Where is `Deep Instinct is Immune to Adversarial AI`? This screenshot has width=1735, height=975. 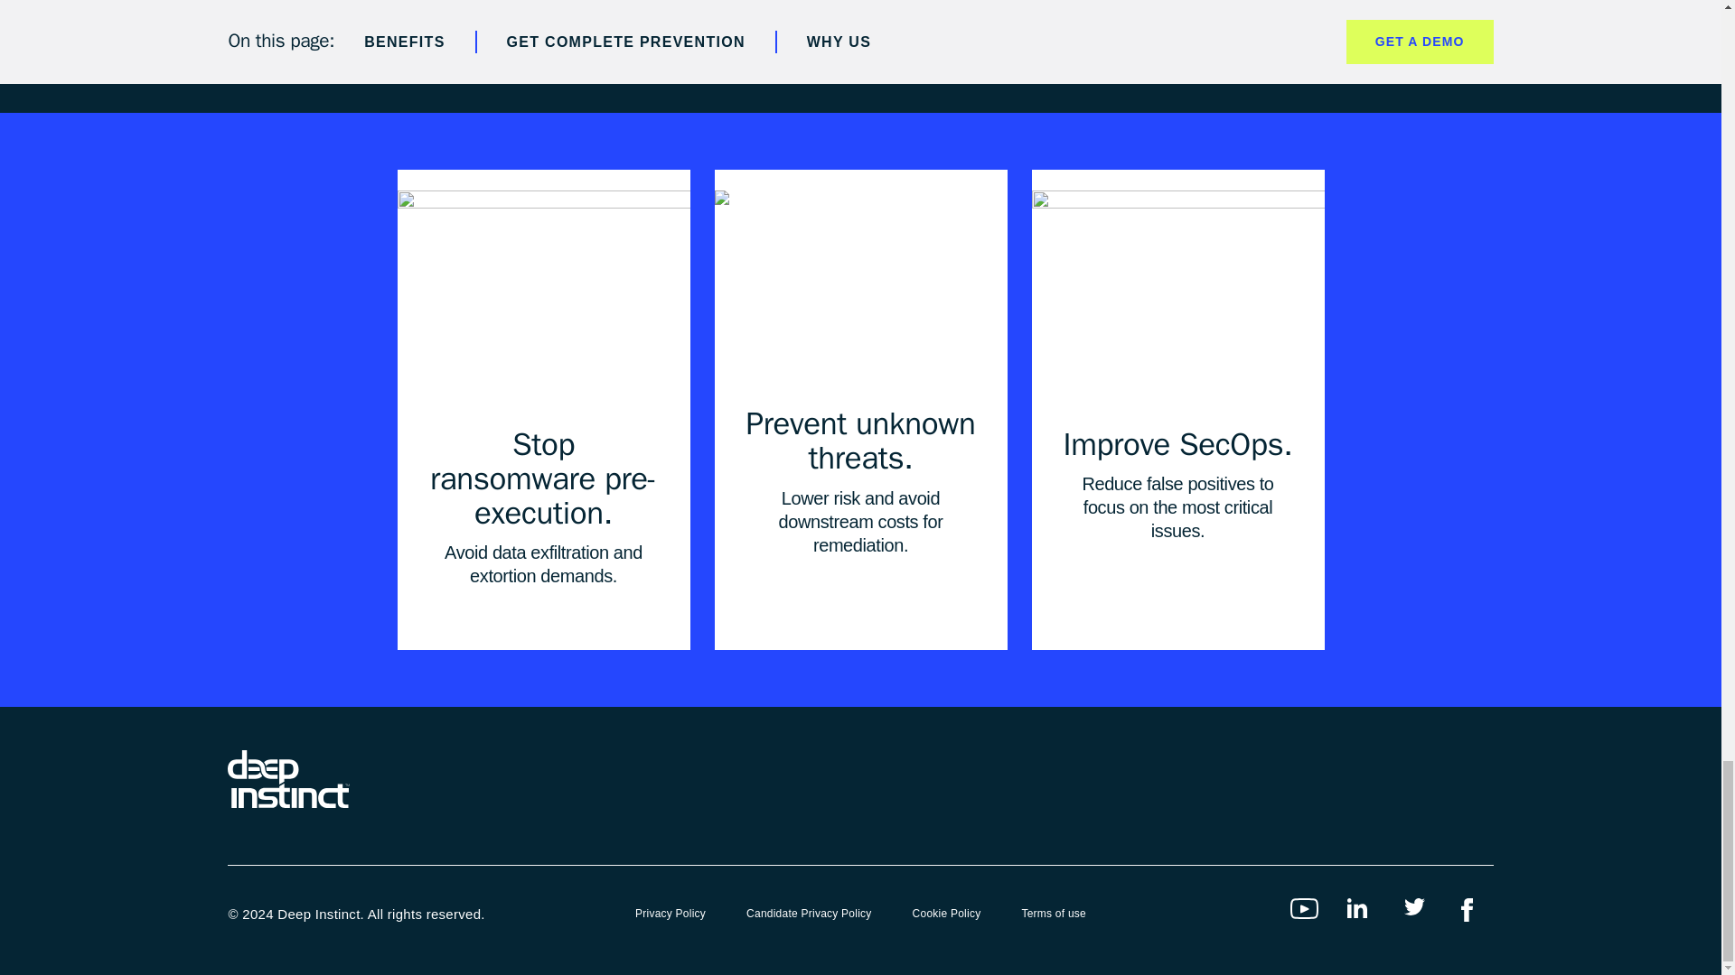
Deep Instinct is Immune to Adversarial AI is located at coordinates (859, 287).